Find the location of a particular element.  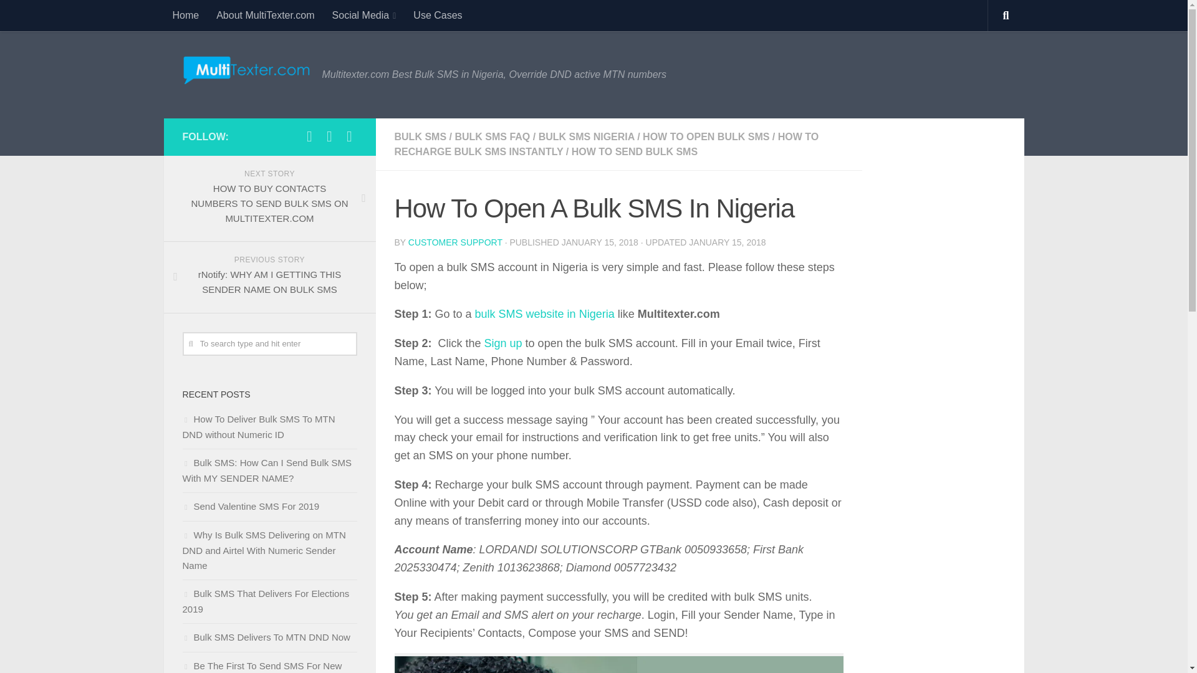

Use Cases is located at coordinates (437, 15).